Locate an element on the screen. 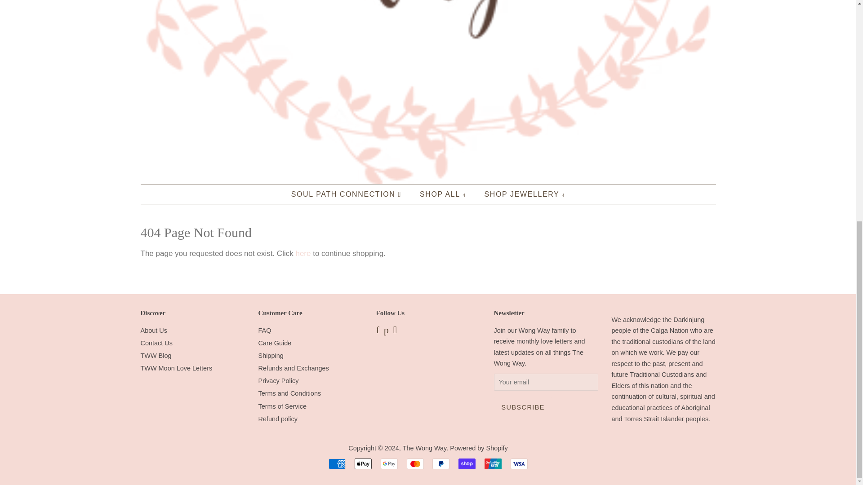 The image size is (863, 485). Subscribe is located at coordinates (523, 407).